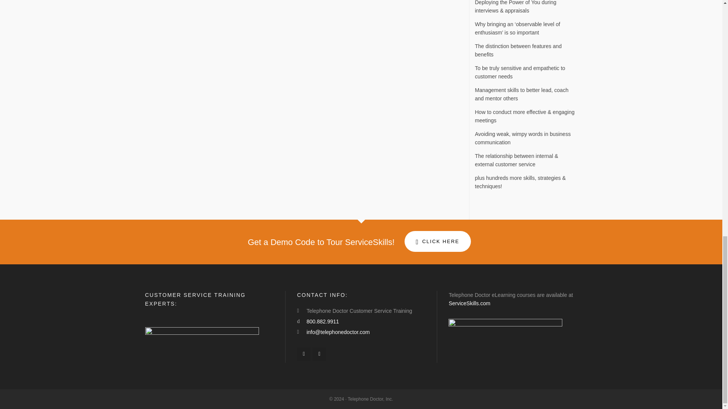 The width and height of the screenshot is (728, 409). Describe the element at coordinates (323, 322) in the screenshot. I see `800.882.9911` at that location.